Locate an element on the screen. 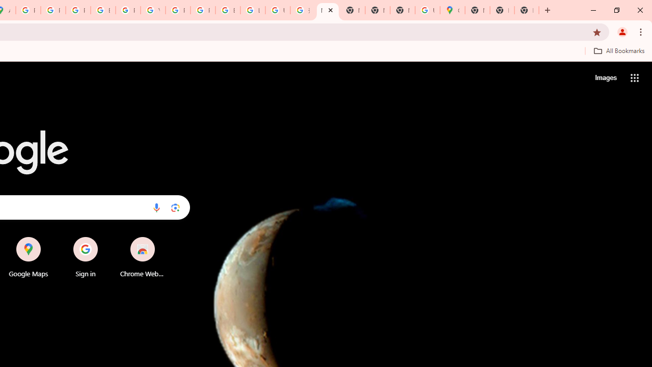  Remove is located at coordinates (163, 238).